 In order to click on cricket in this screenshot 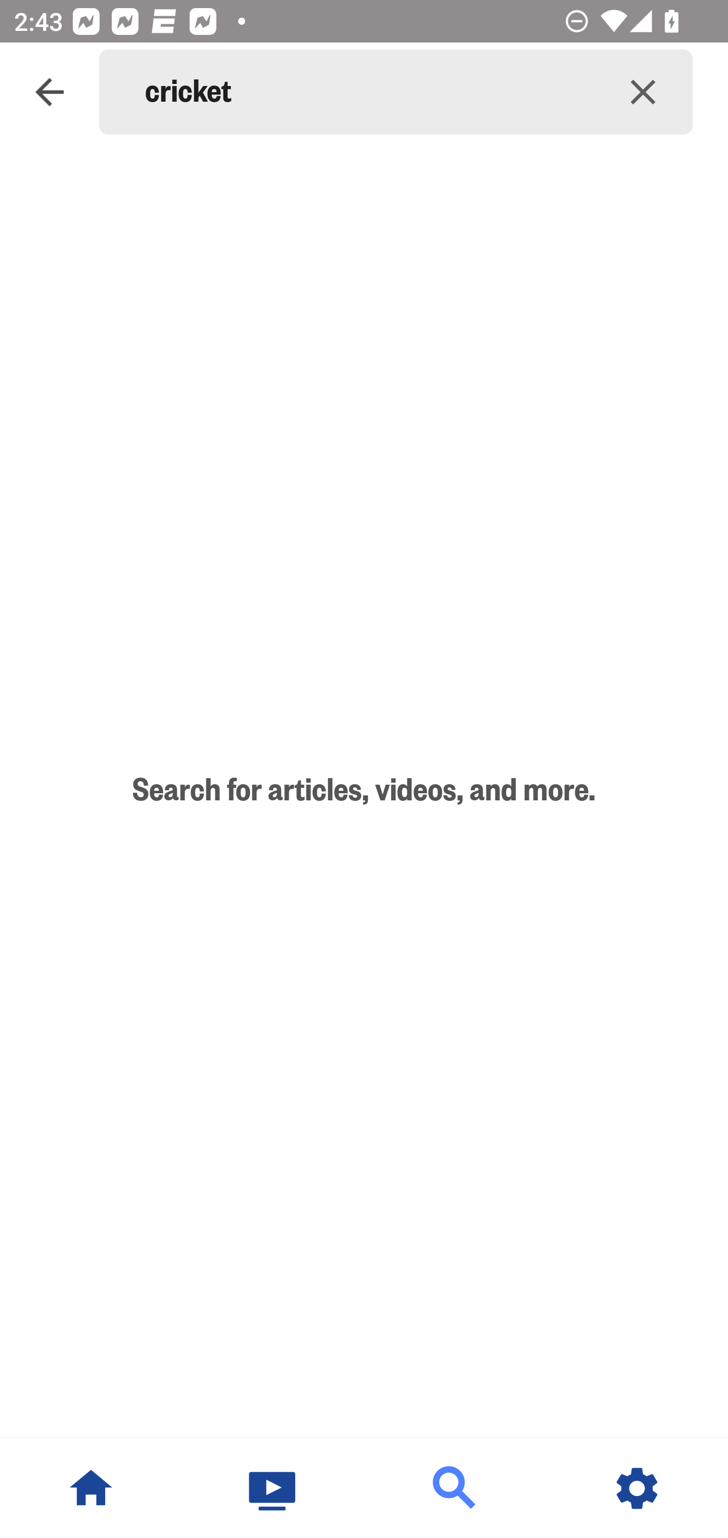, I will do `click(369, 92)`.